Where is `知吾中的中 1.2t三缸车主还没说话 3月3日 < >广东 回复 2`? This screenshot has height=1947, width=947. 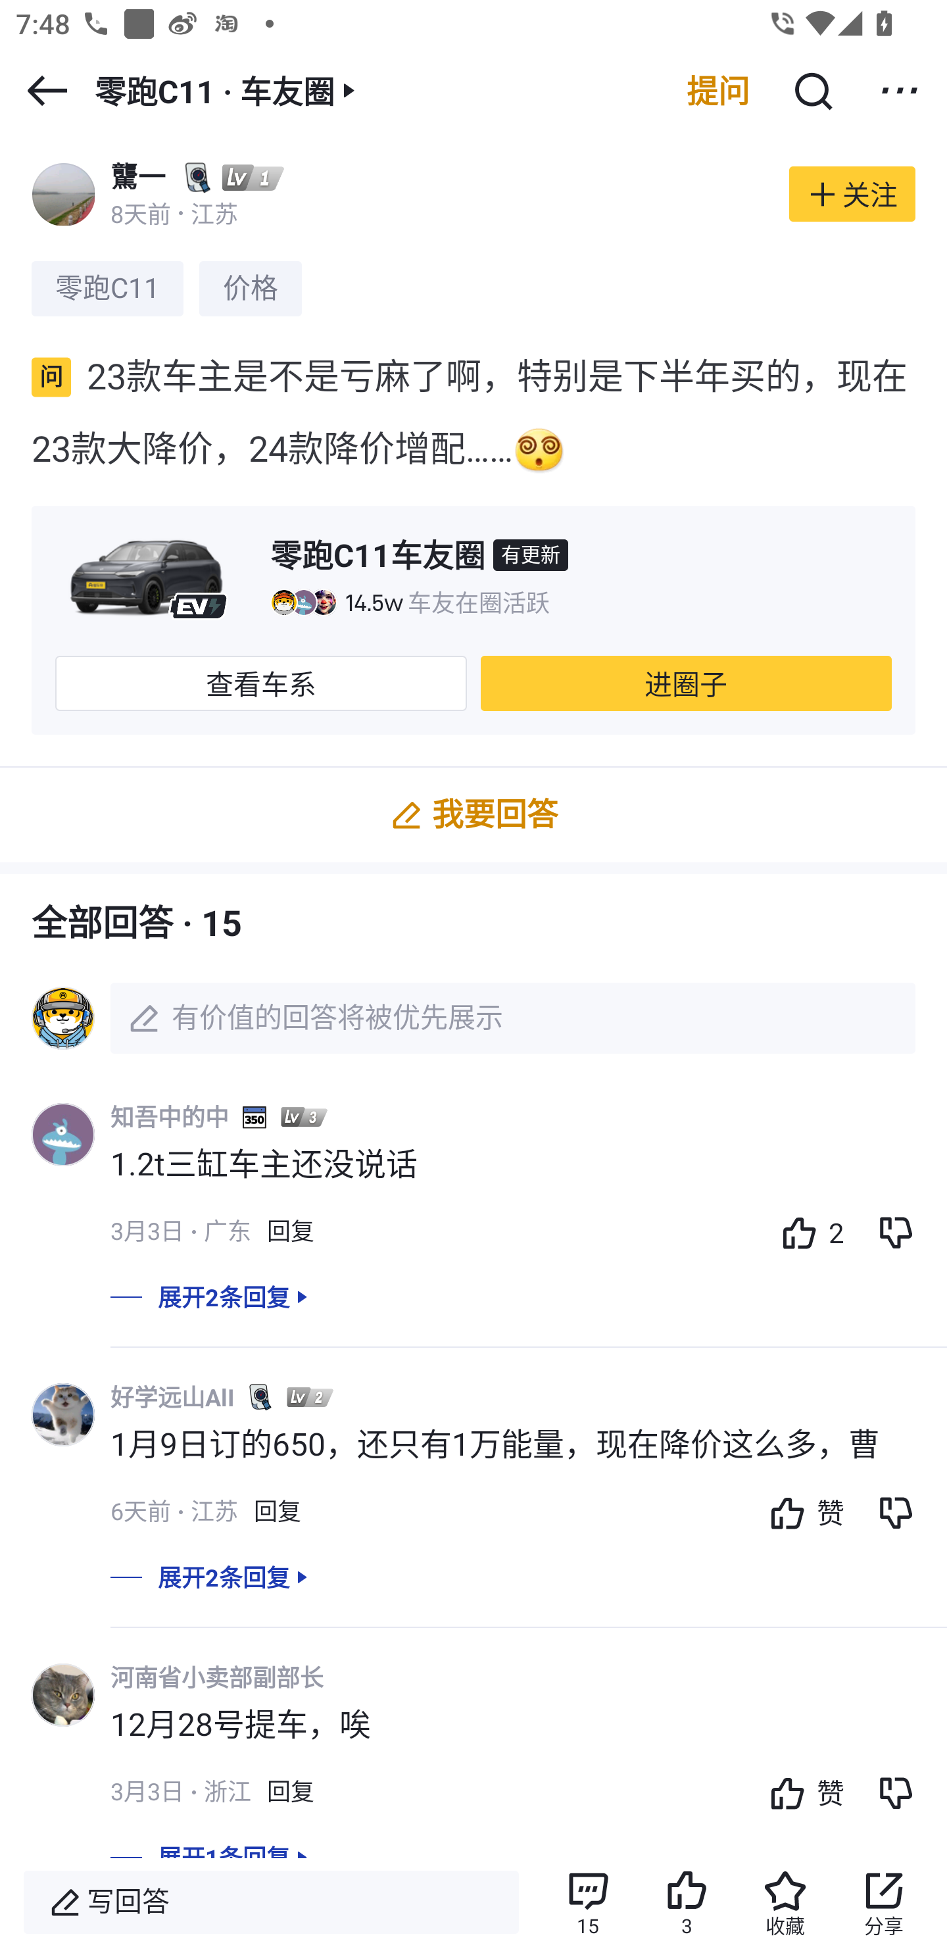
知吾中的中 1.2t三缸车主还没说话 3月3日 < >广东 回复 2 is located at coordinates (529, 1189).